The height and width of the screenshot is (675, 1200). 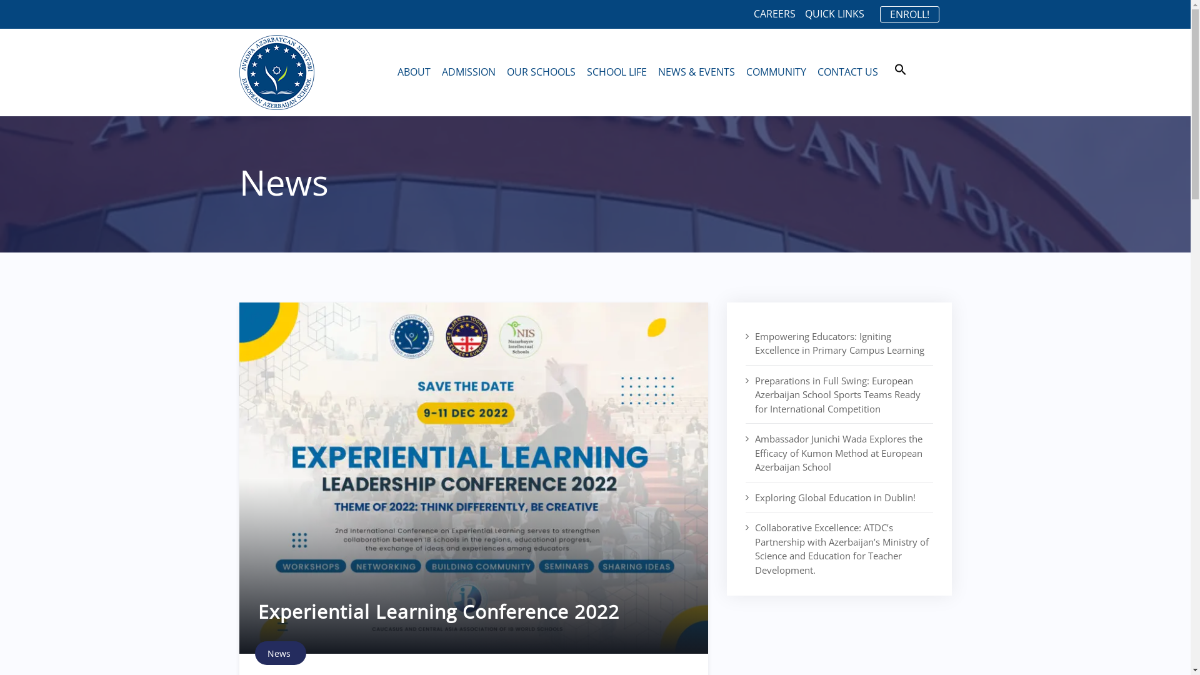 What do you see at coordinates (849, 72) in the screenshot?
I see `CONTACT US` at bounding box center [849, 72].